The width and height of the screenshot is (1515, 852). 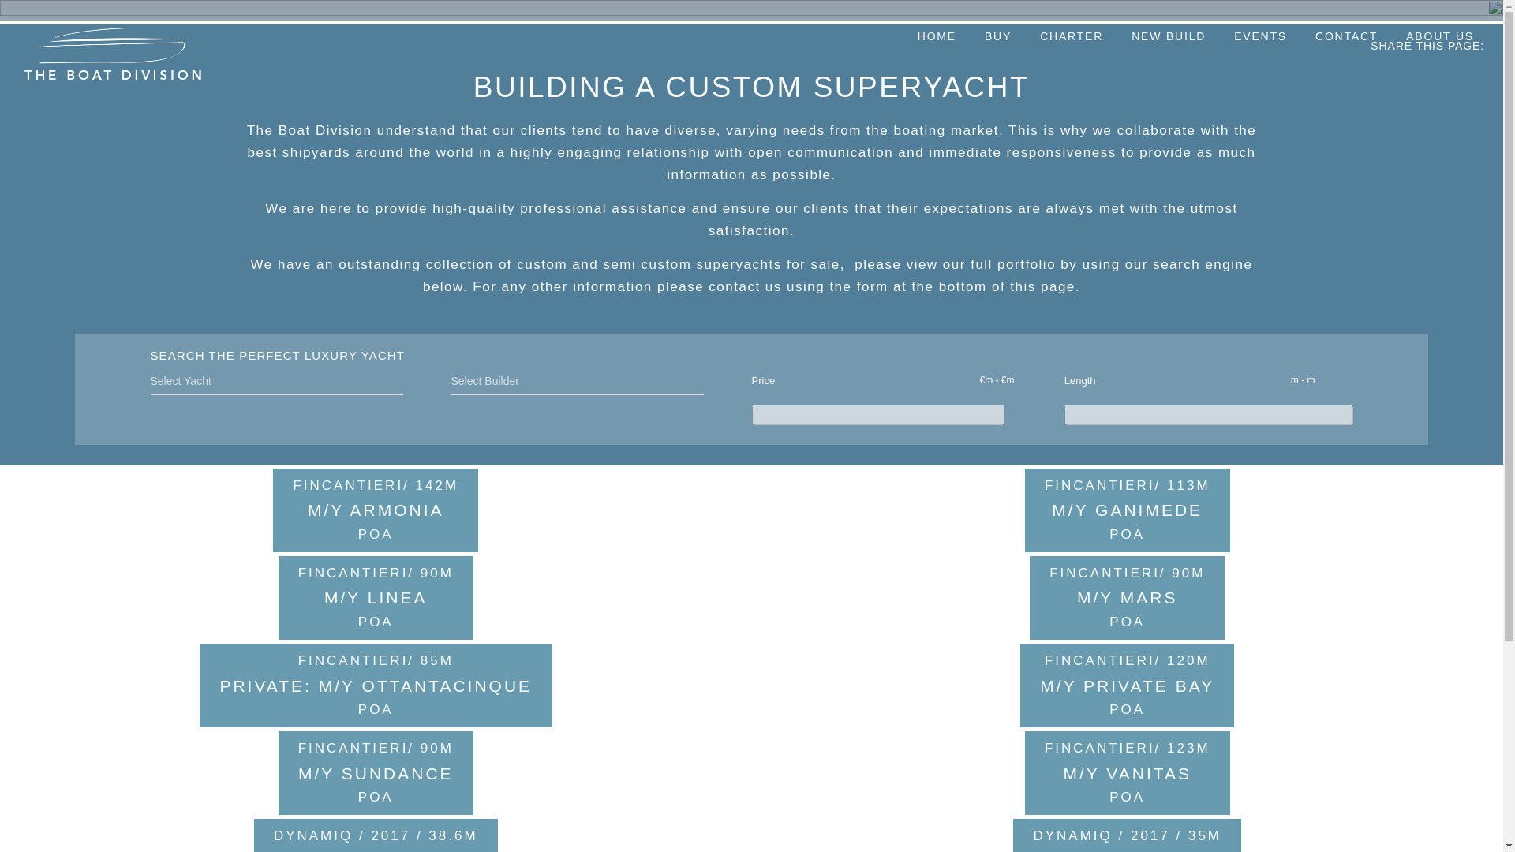 I want to click on ABOUT US, so click(x=1439, y=39).